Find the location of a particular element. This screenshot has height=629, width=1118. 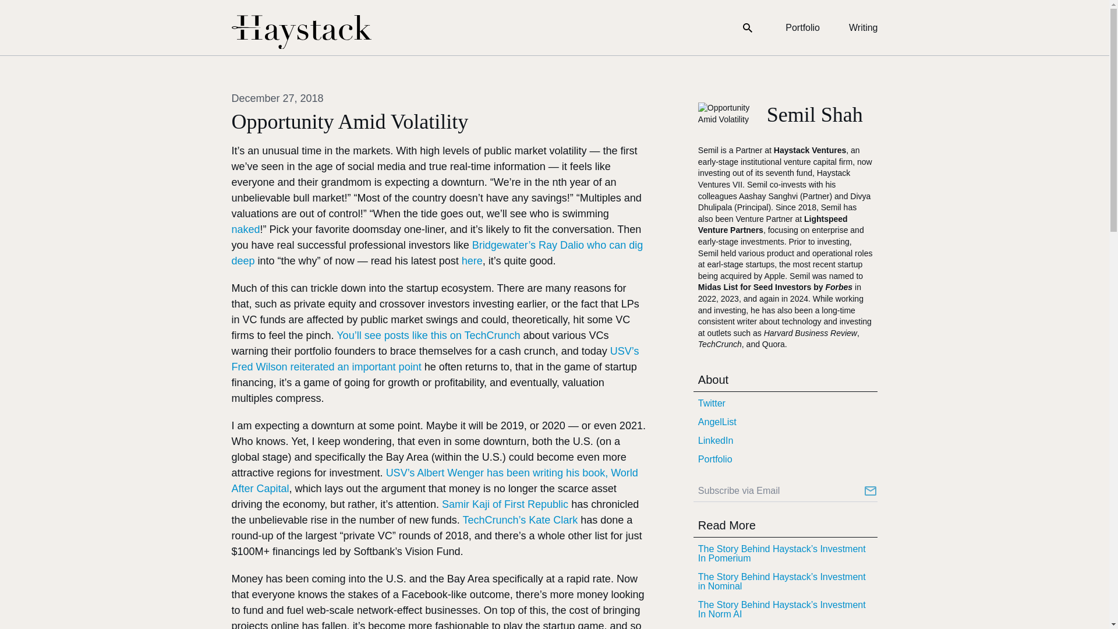

Subscribe is located at coordinates (870, 490).